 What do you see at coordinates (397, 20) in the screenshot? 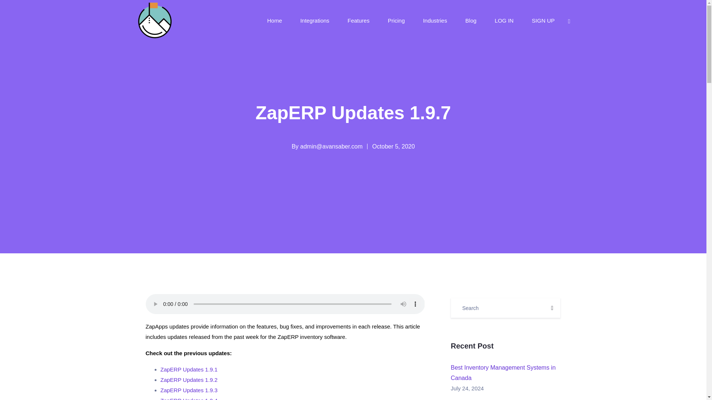
I see `Pricing ` at bounding box center [397, 20].